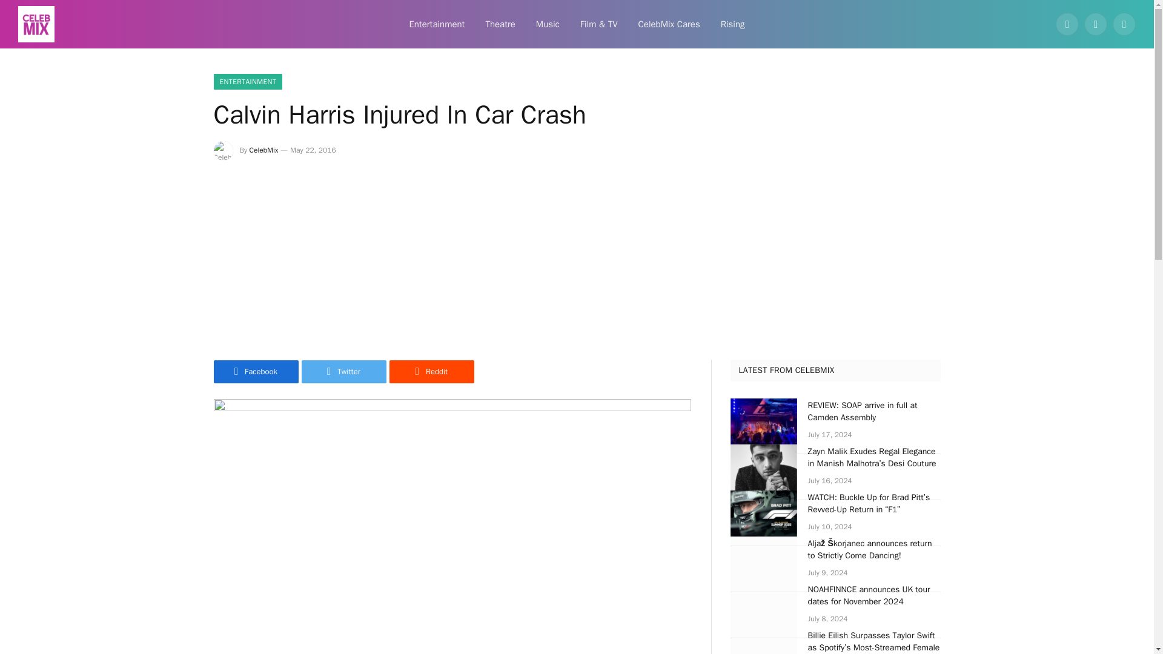  Describe the element at coordinates (255, 372) in the screenshot. I see `Facebook` at that location.